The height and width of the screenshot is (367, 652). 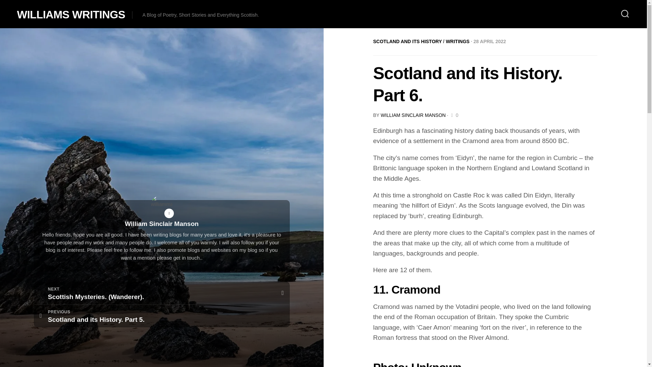 What do you see at coordinates (162, 316) in the screenshot?
I see `WILLIAM SINCLAIR MANSON` at bounding box center [162, 316].